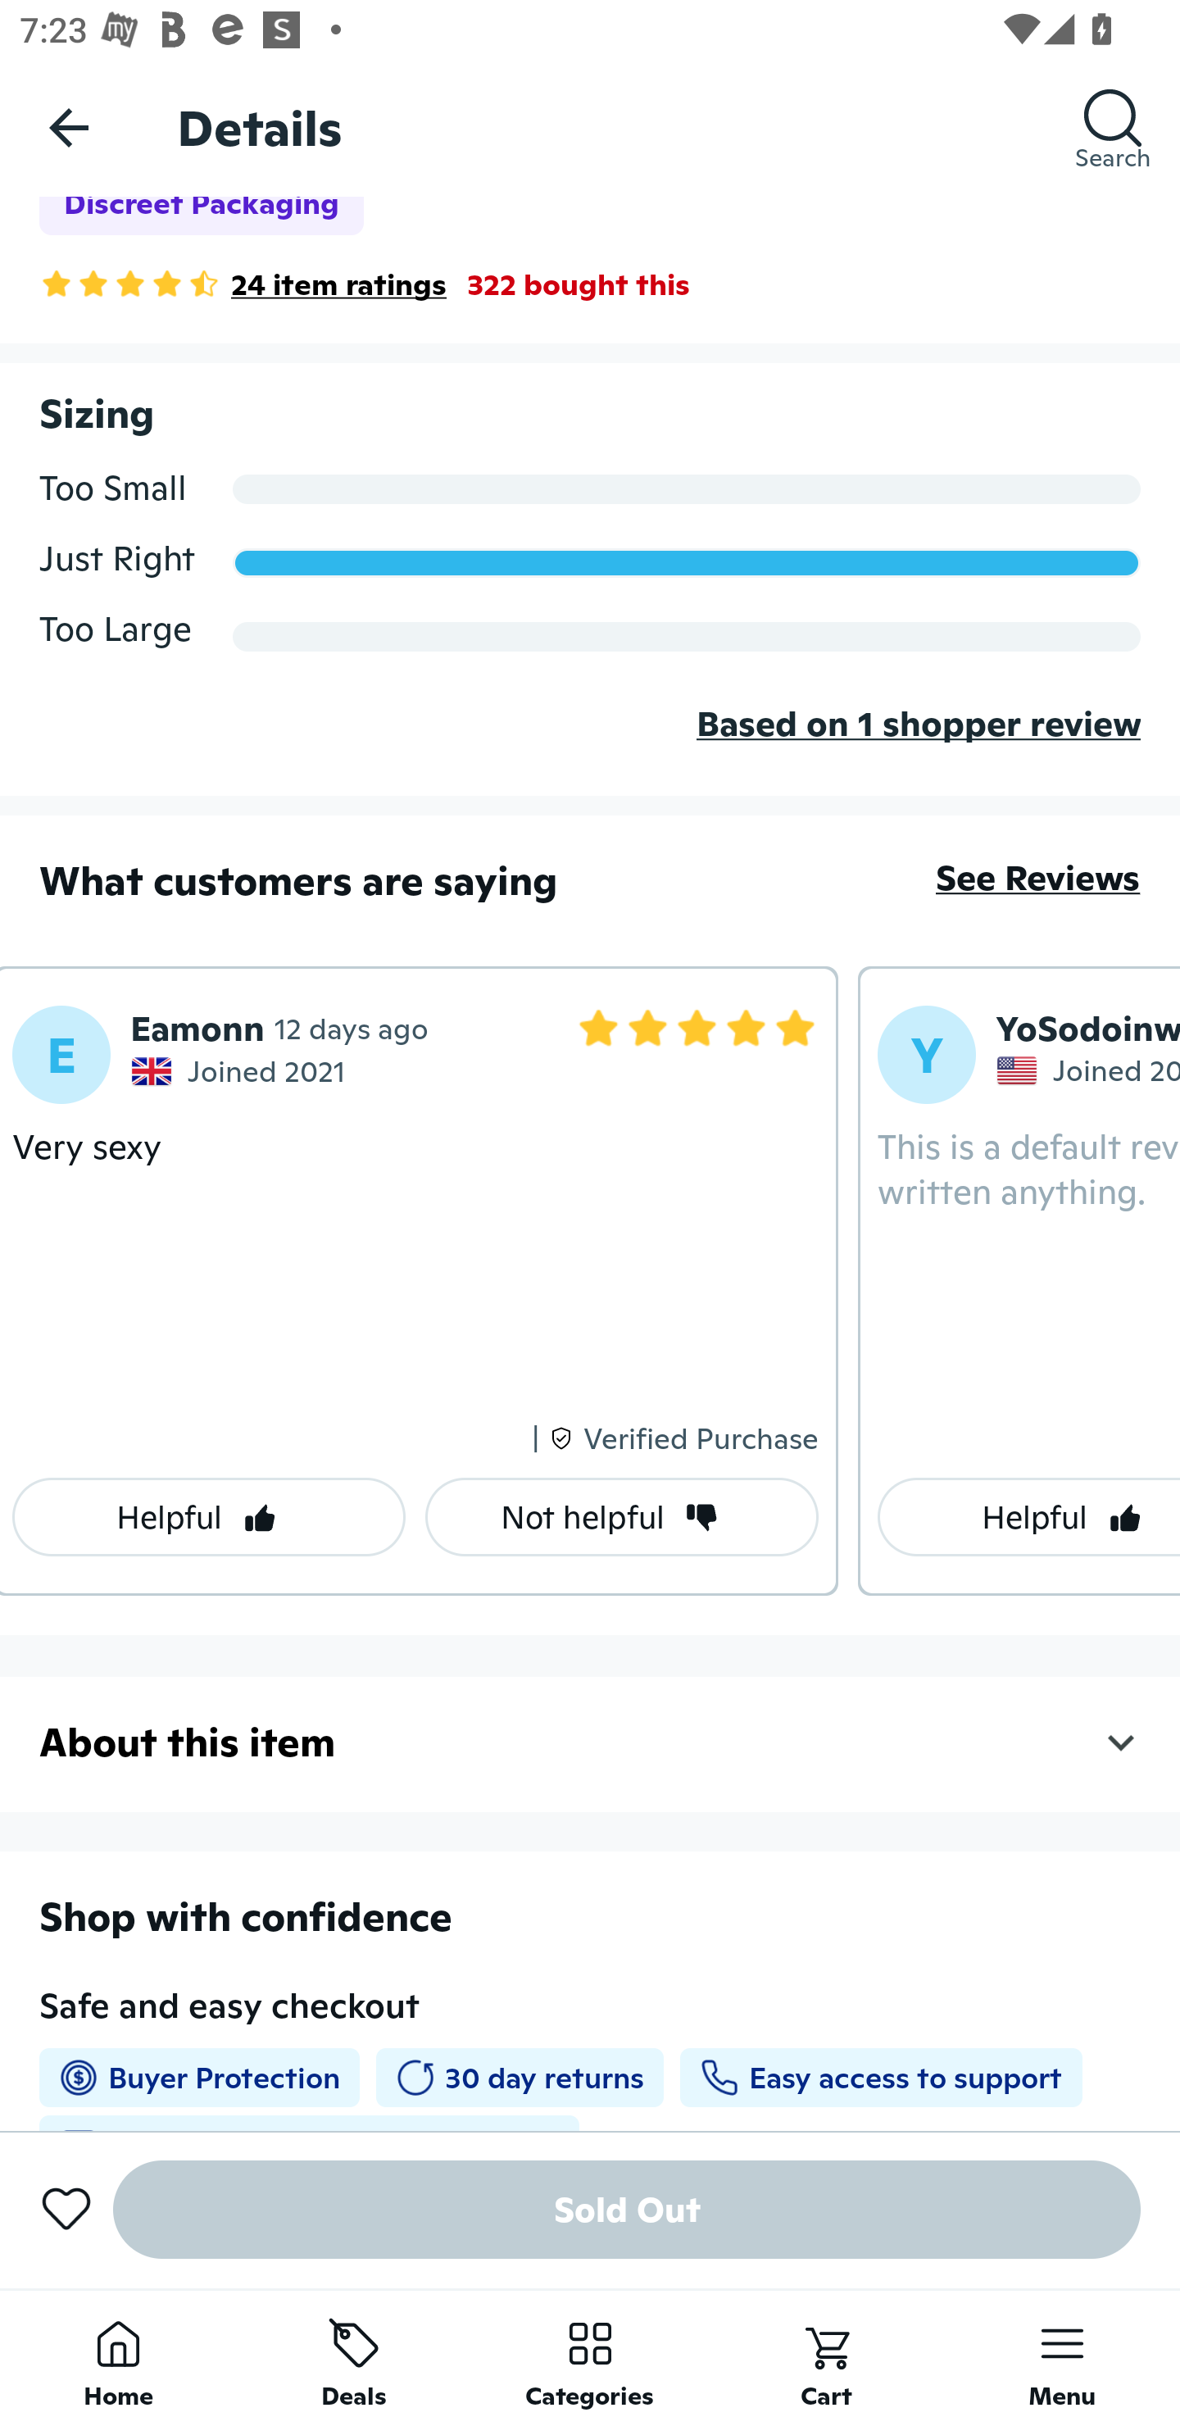  Describe the element at coordinates (243, 284) in the screenshot. I see `4.2 Star Rating 24 item ratings` at that location.